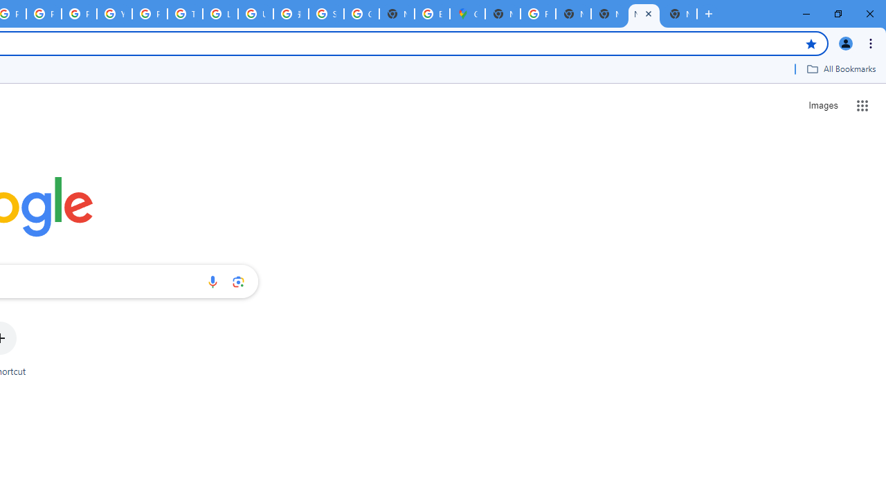 The image size is (886, 498). Describe the element at coordinates (468, 14) in the screenshot. I see `Google Maps` at that location.